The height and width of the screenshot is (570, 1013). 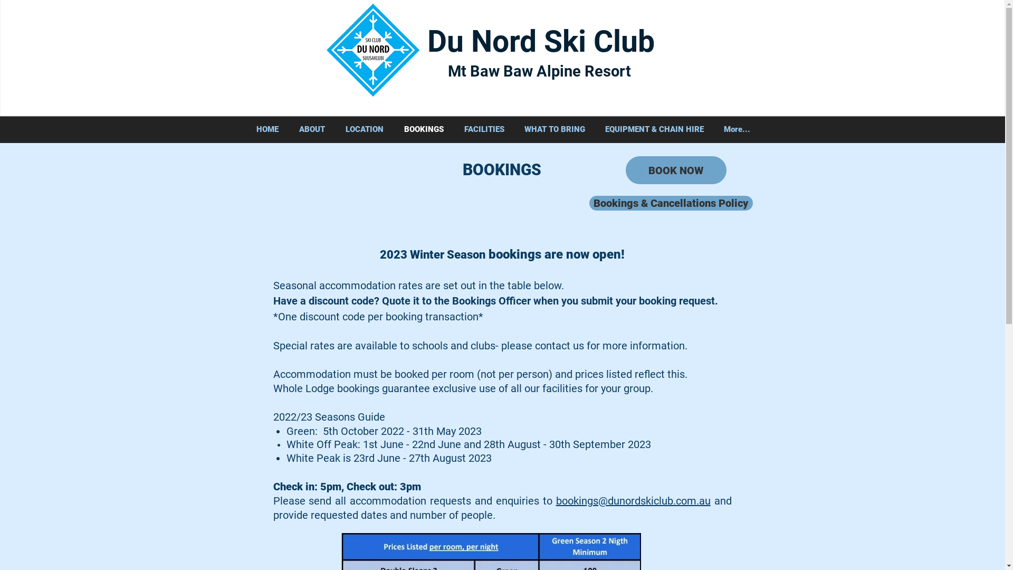 I want to click on BOOKINGS, so click(x=424, y=130).